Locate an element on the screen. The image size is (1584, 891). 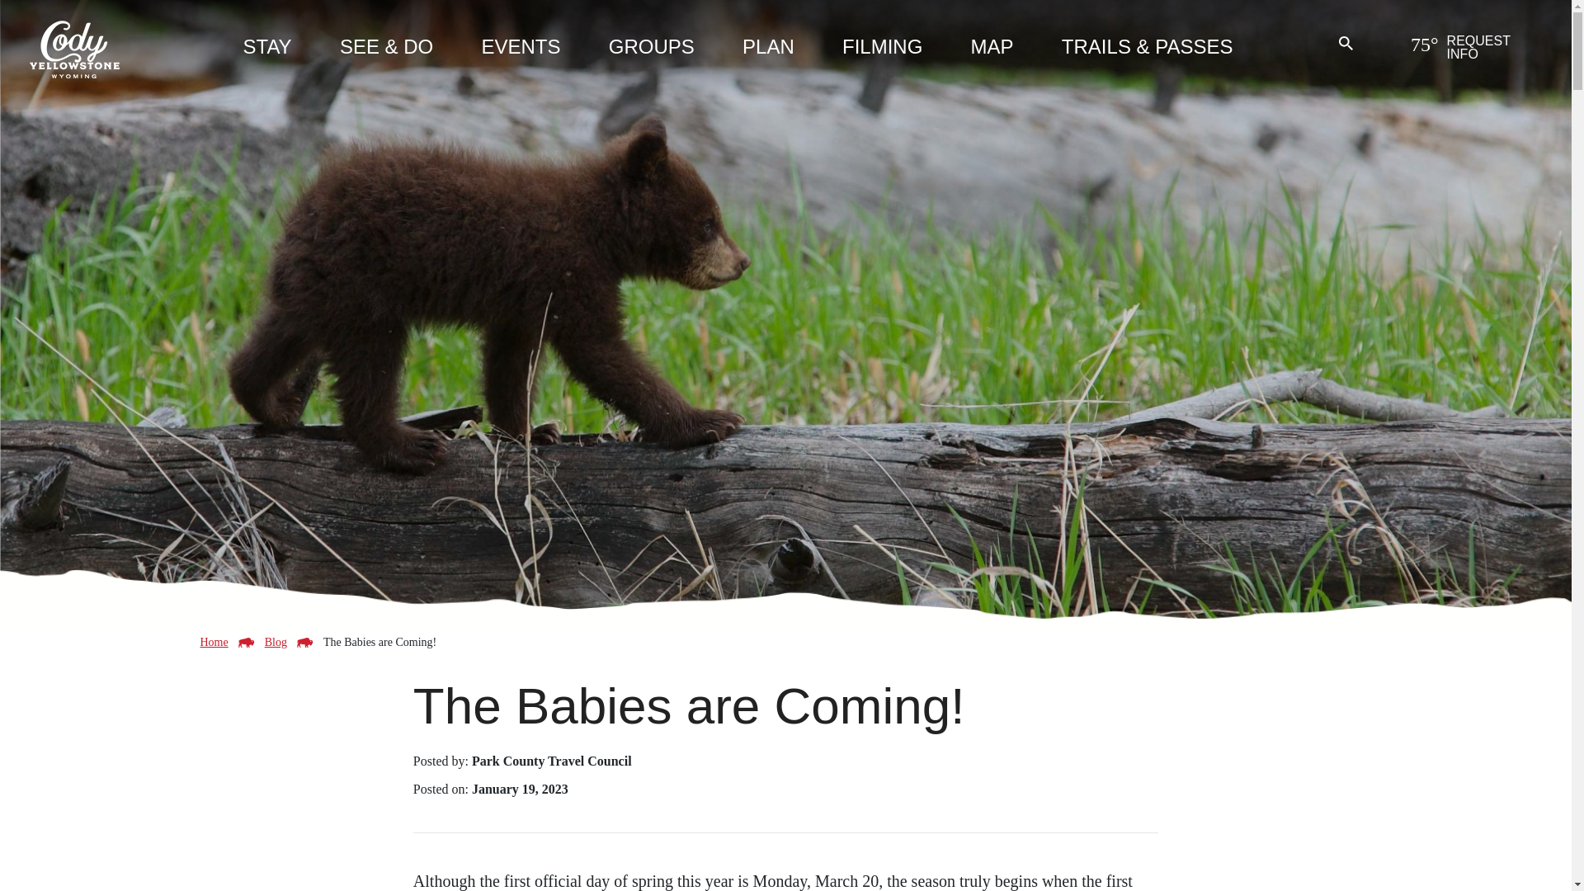
GROUPS is located at coordinates (652, 49).